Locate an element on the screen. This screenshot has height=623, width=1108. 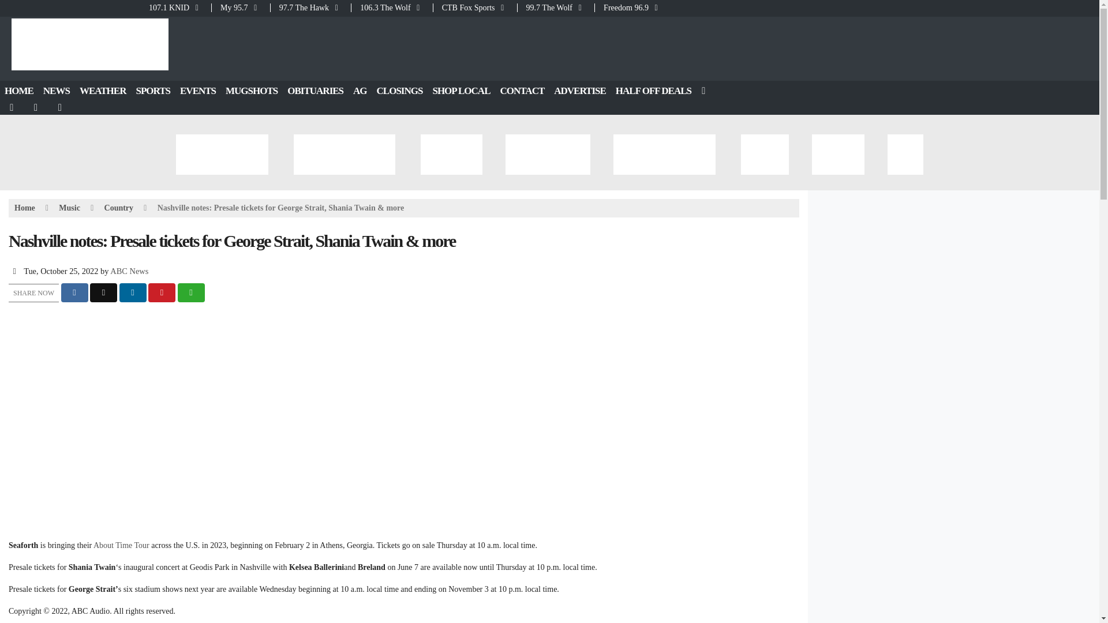
Follow us on Facebook is located at coordinates (12, 107).